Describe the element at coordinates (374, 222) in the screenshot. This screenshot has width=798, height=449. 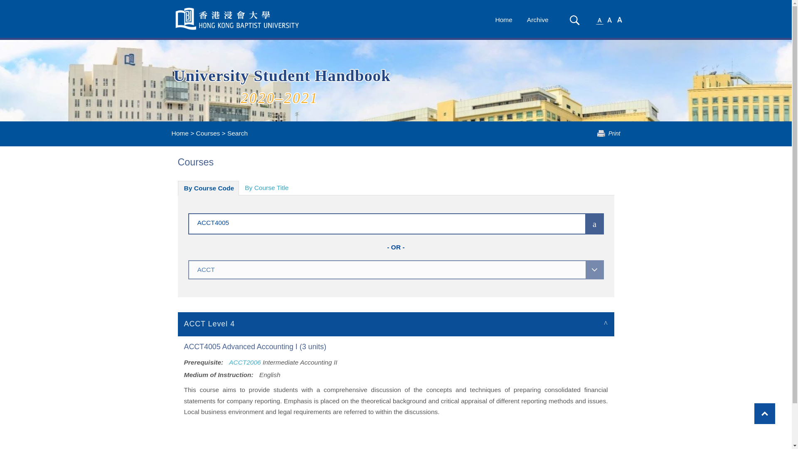
I see `ACCT4005` at that location.